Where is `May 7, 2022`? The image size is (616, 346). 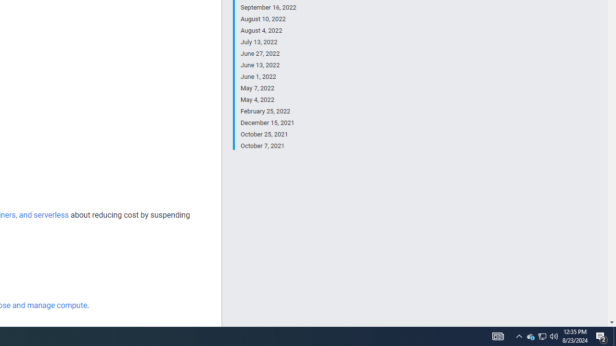 May 7, 2022 is located at coordinates (268, 88).